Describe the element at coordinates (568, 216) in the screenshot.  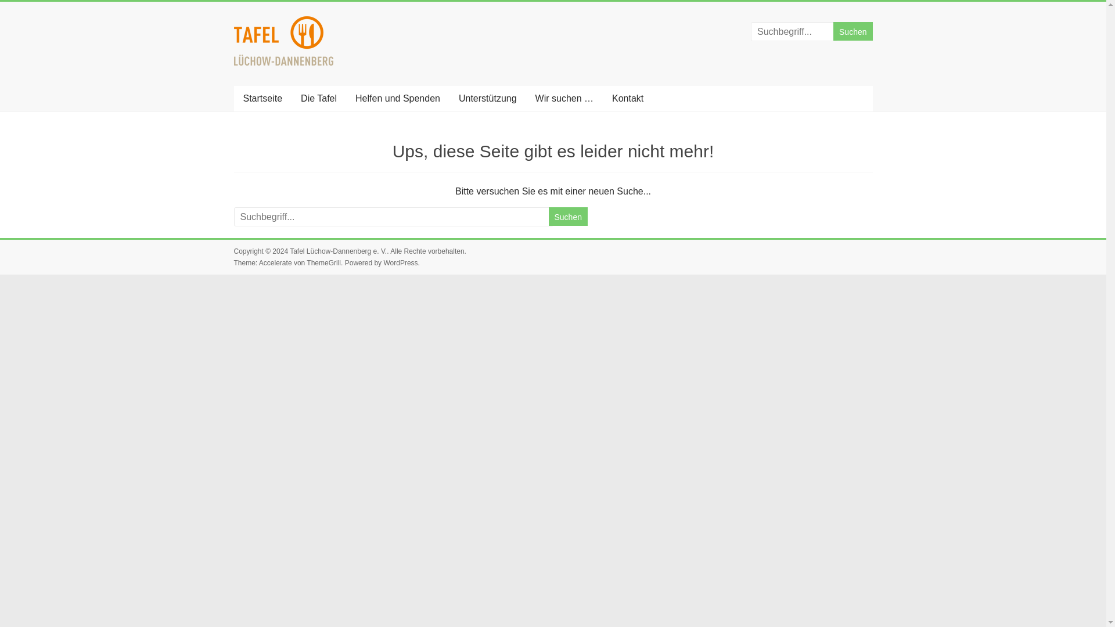
I see `Suchen` at that location.